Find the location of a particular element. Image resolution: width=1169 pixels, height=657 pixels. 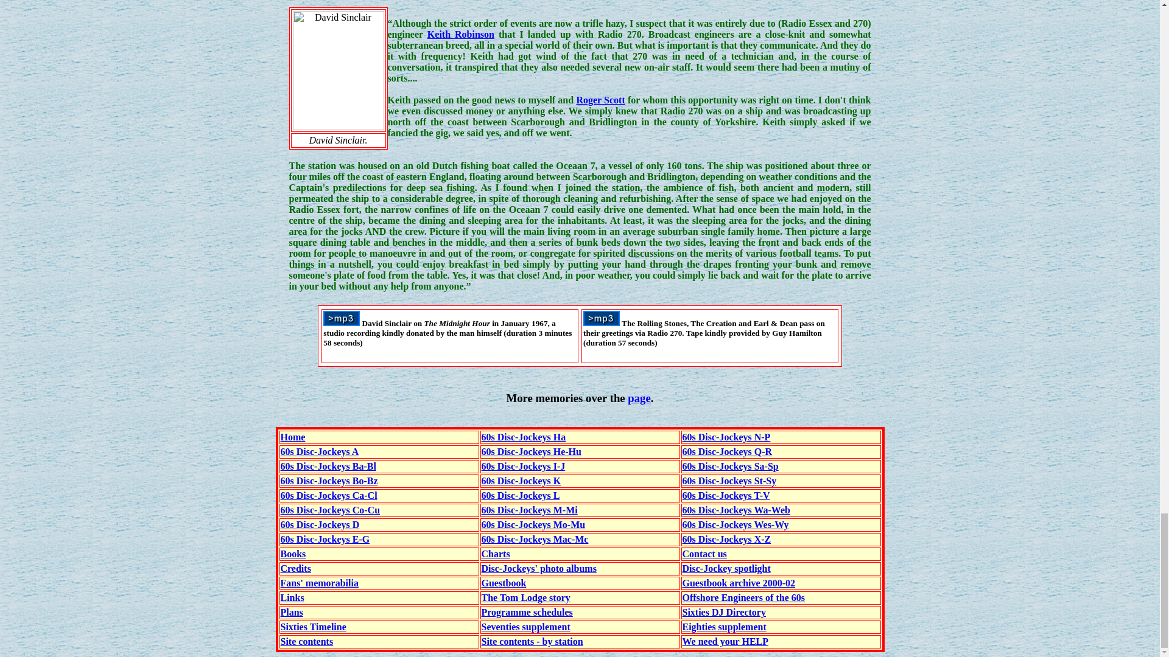

60s Disc-Jockeys K is located at coordinates (521, 481).